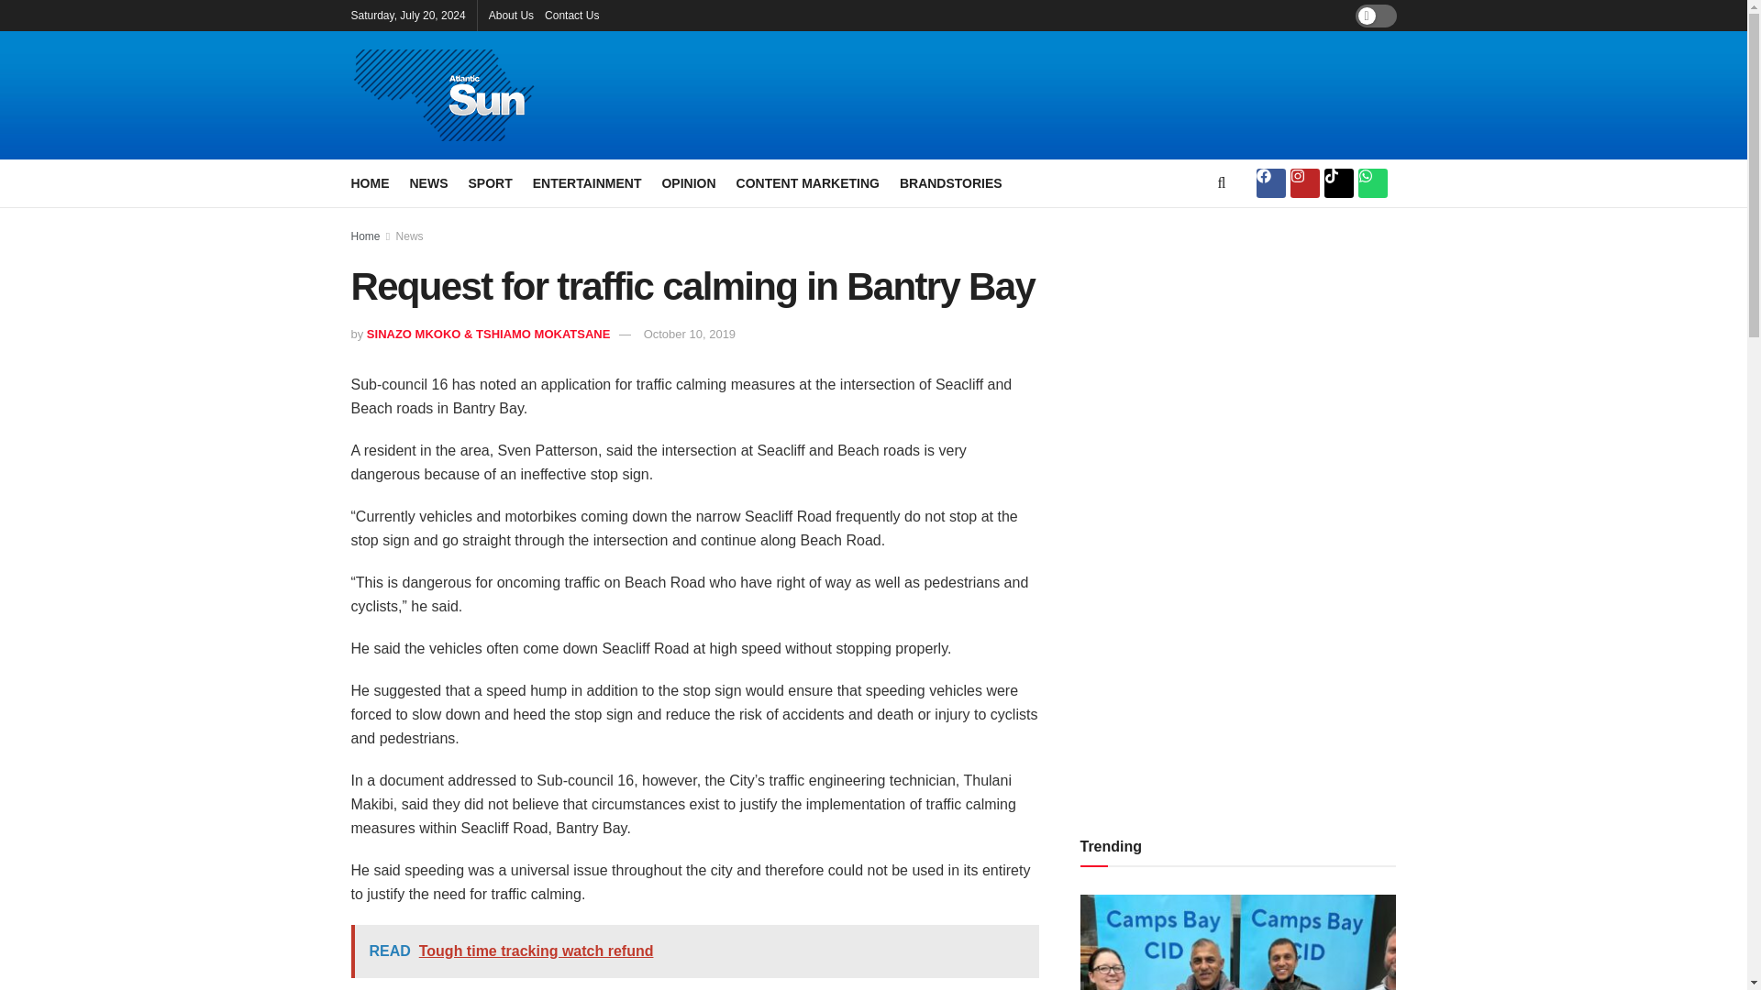 The width and height of the screenshot is (1761, 990). What do you see at coordinates (950, 182) in the screenshot?
I see `BRANDSTORIES` at bounding box center [950, 182].